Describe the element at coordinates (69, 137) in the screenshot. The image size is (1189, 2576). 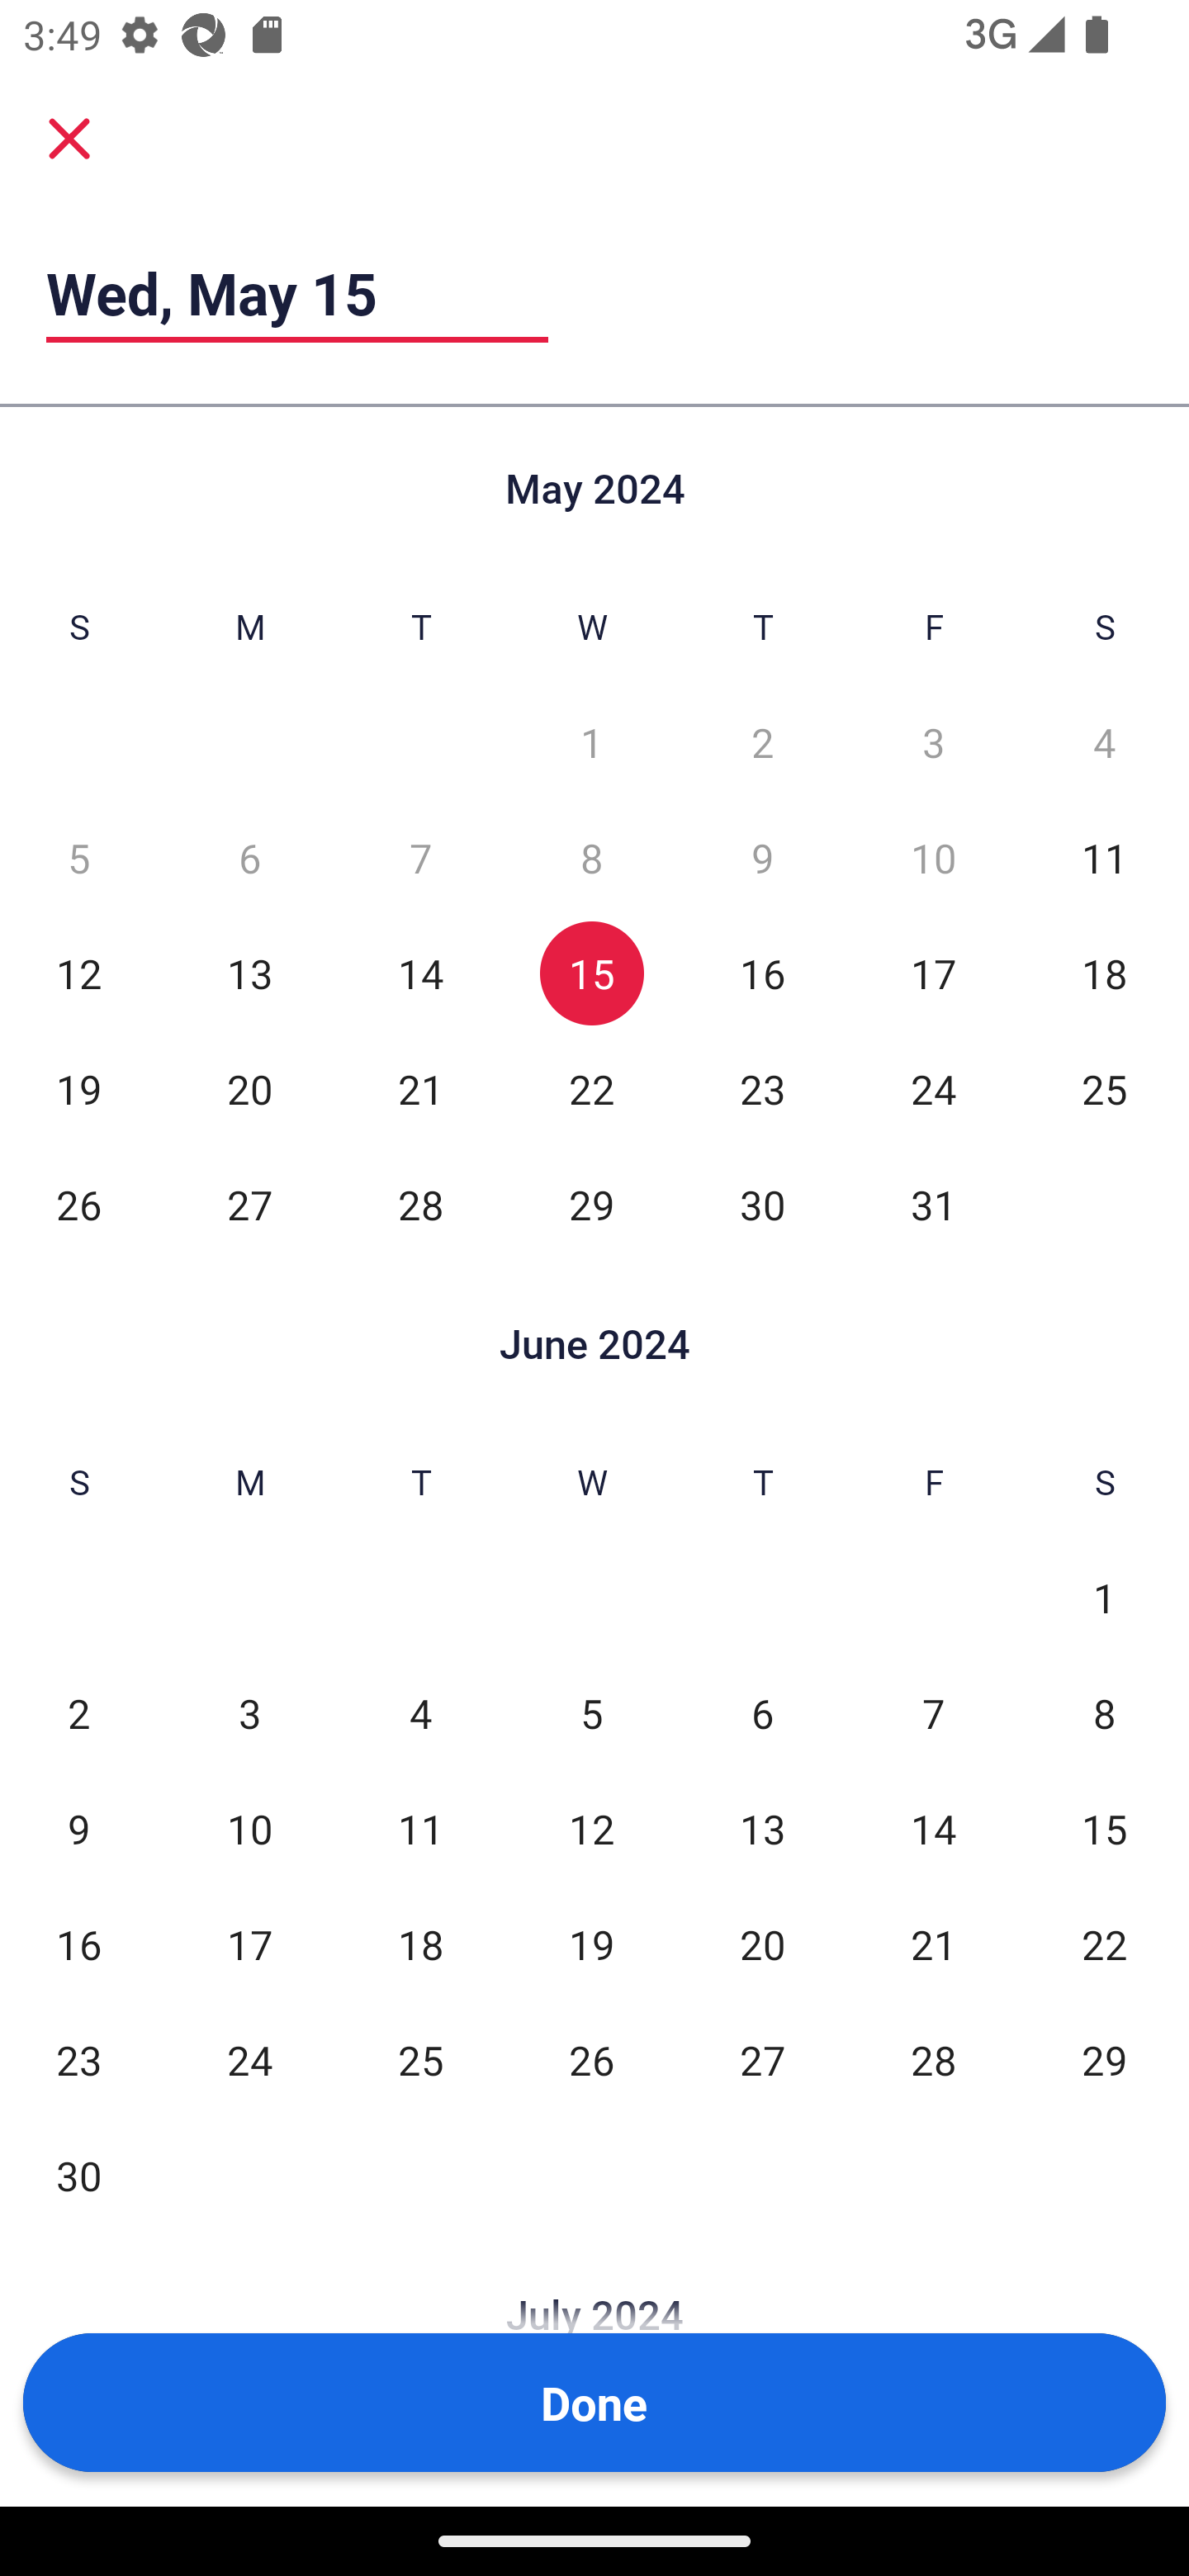
I see `Cancel` at that location.